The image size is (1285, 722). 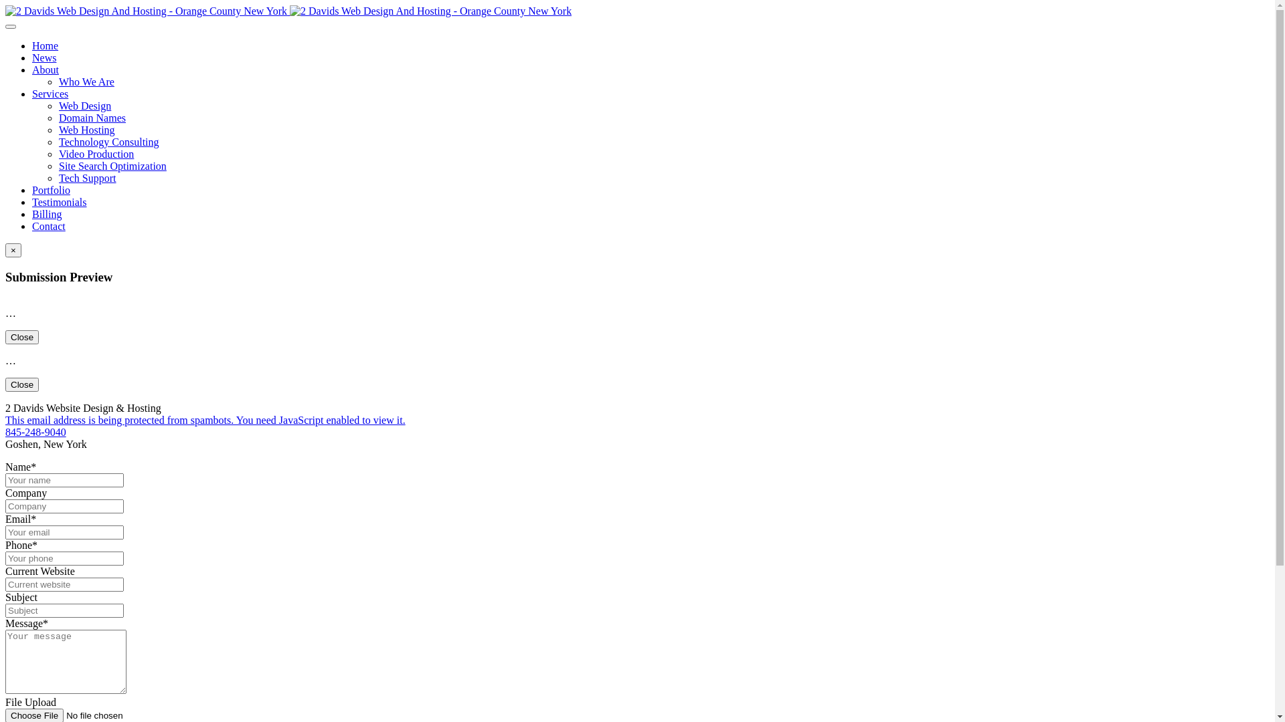 What do you see at coordinates (46, 70) in the screenshot?
I see `About` at bounding box center [46, 70].